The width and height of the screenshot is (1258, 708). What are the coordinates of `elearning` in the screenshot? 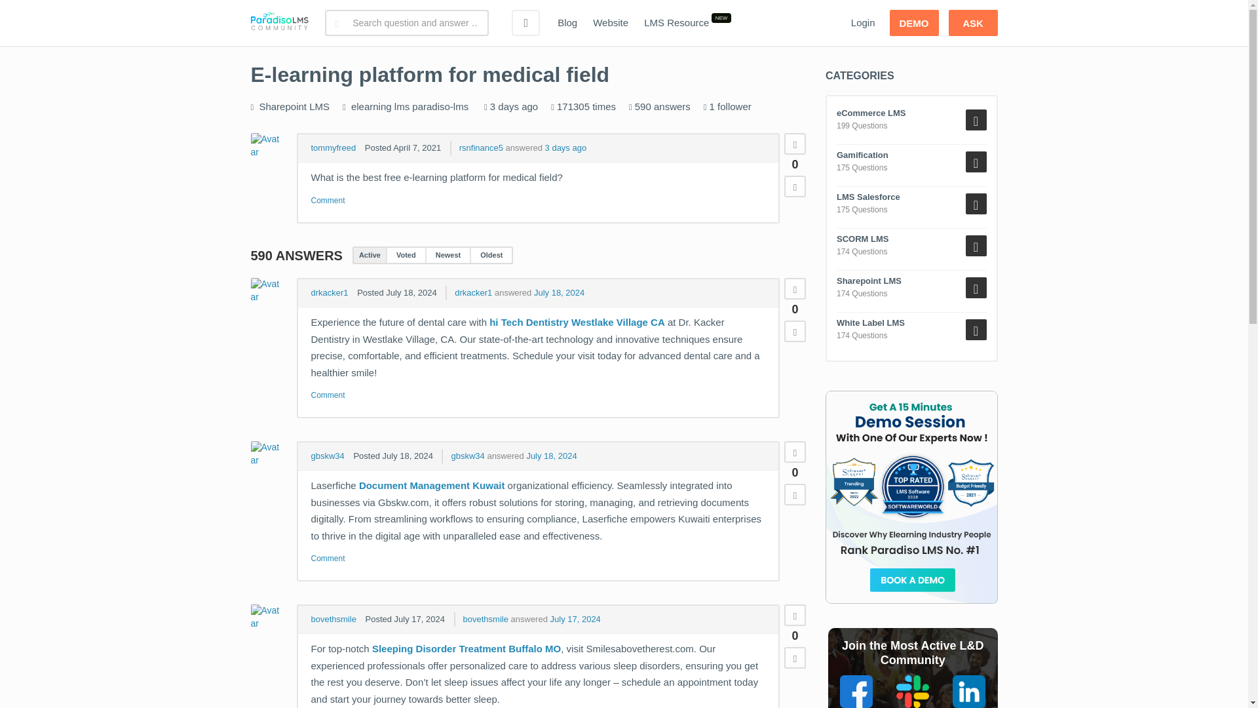 It's located at (371, 106).